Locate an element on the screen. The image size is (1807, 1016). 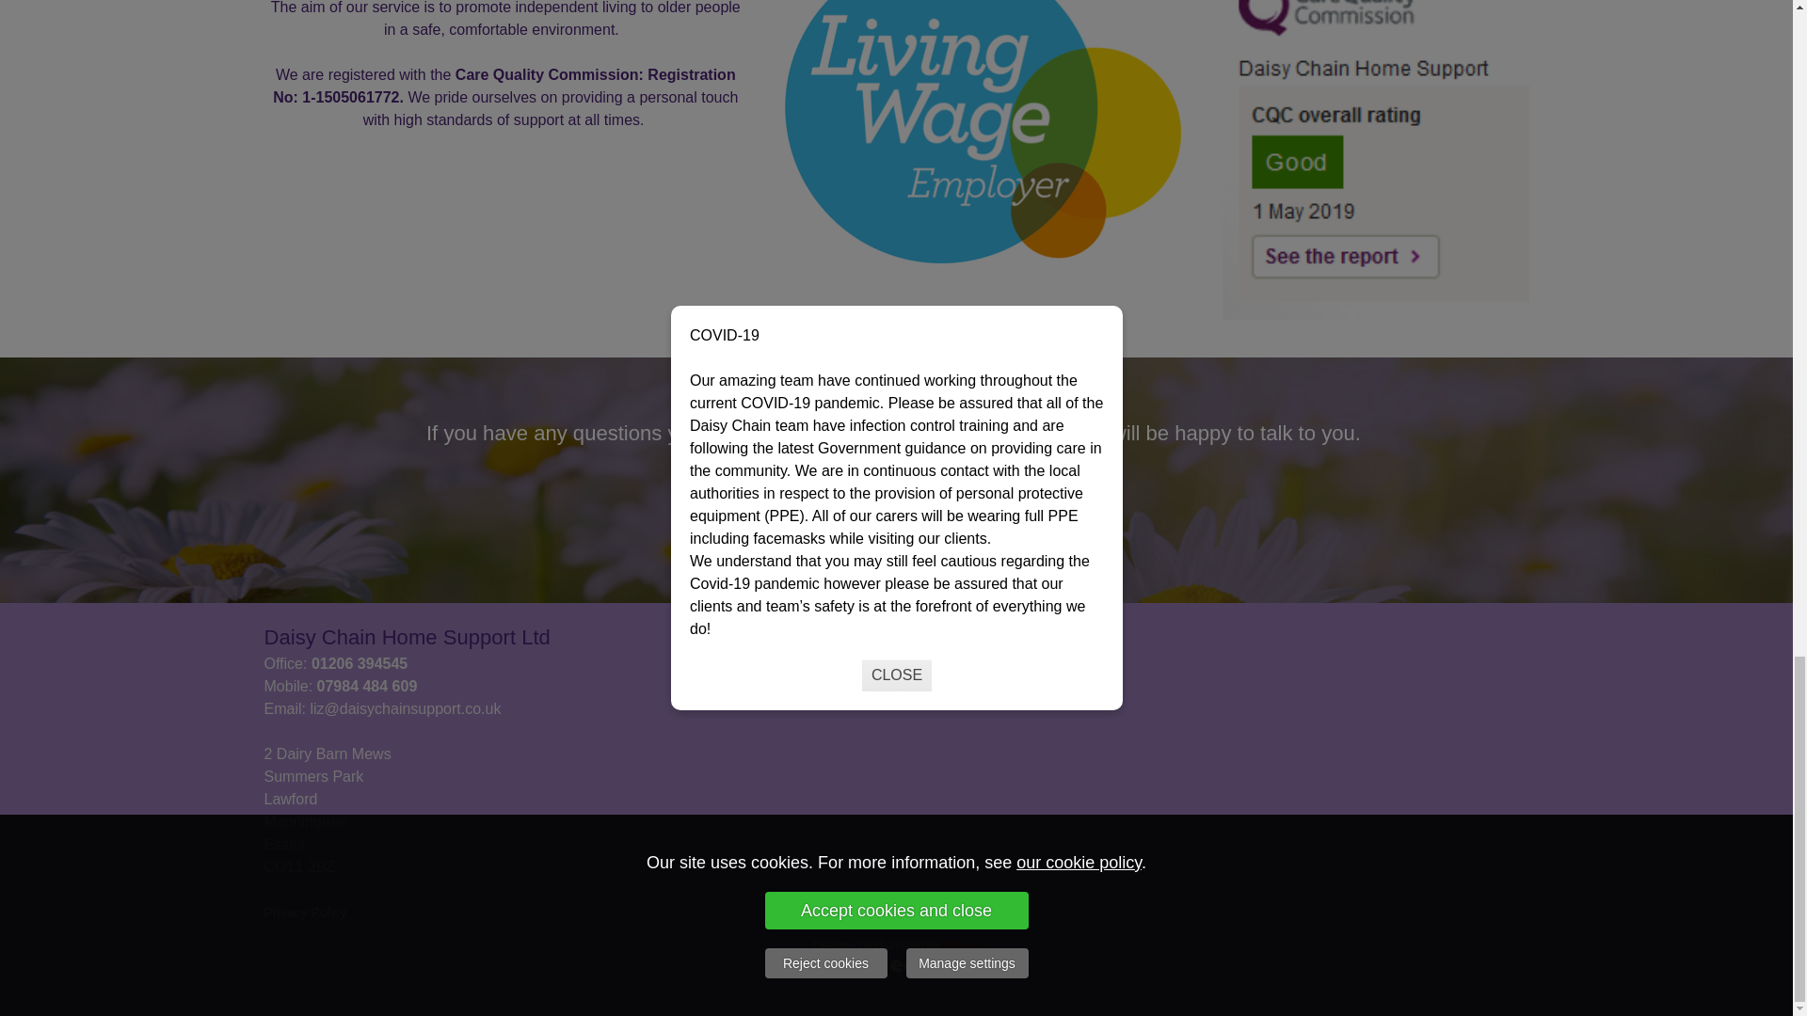
Privacy Policy is located at coordinates (305, 913).